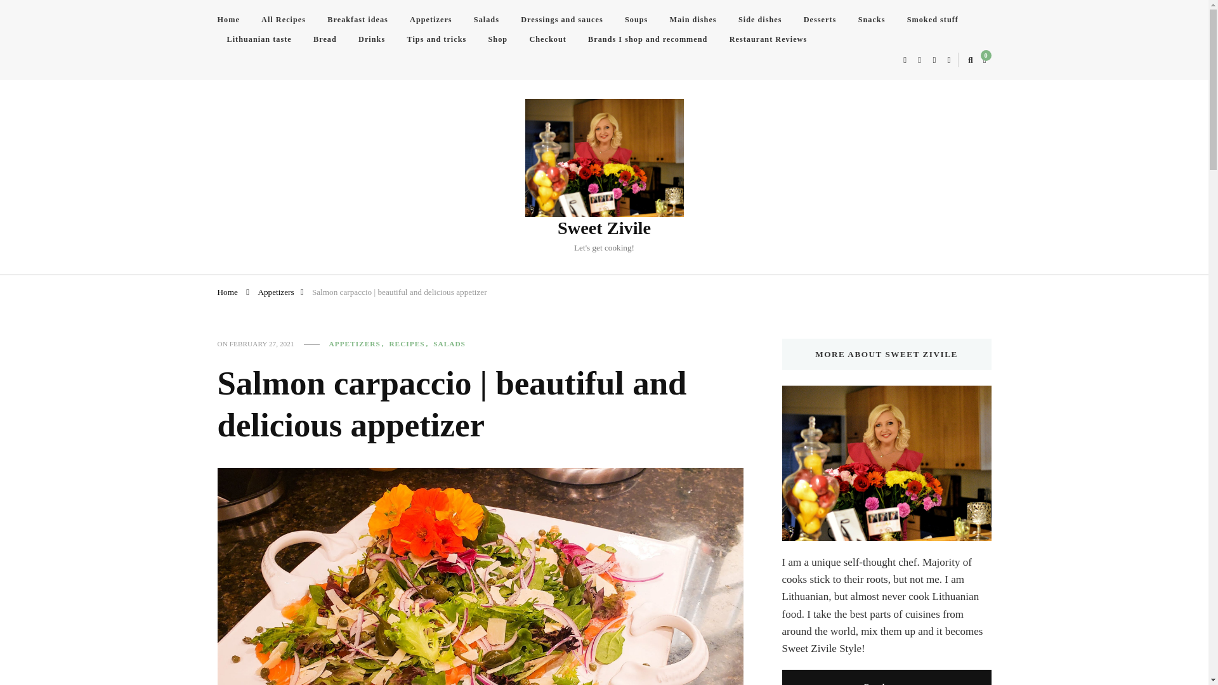  What do you see at coordinates (275, 291) in the screenshot?
I see `Appetizers` at bounding box center [275, 291].